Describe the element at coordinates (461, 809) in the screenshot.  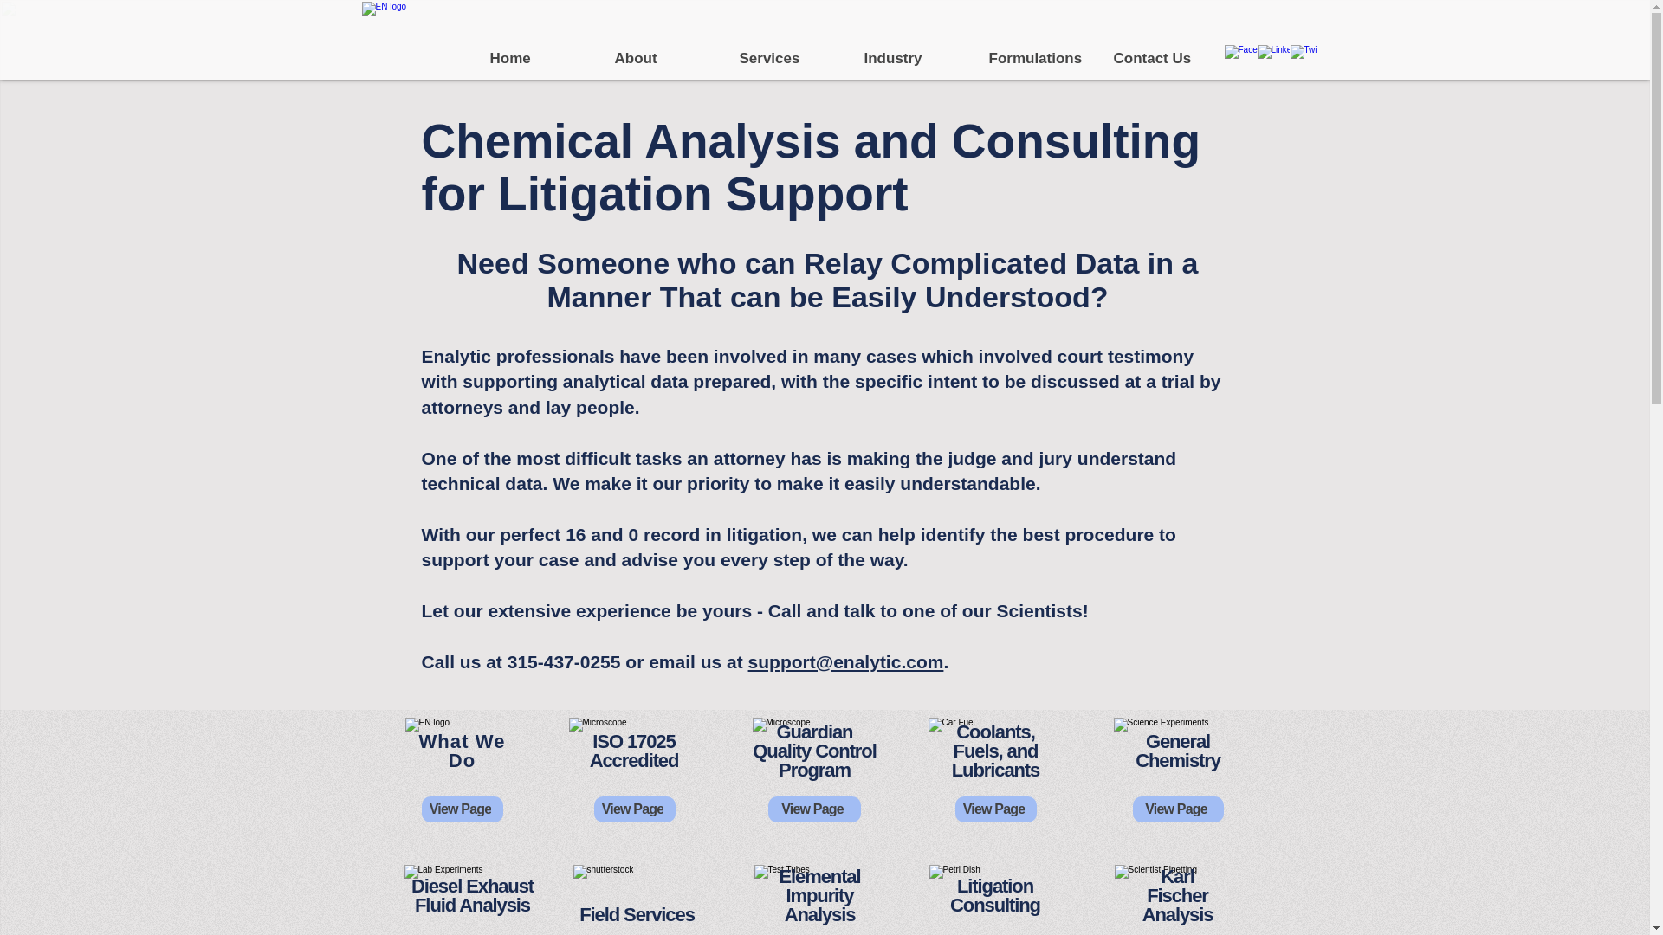
I see `View Page` at that location.